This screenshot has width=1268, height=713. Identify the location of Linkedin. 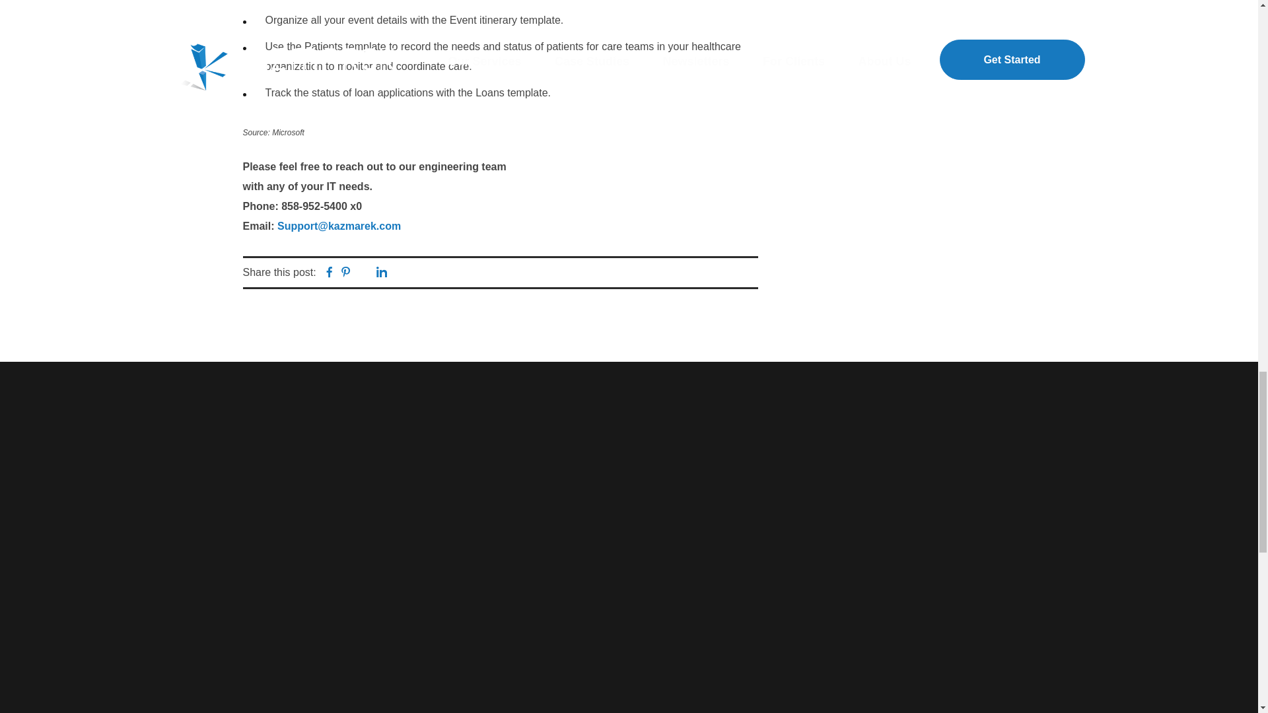
(382, 273).